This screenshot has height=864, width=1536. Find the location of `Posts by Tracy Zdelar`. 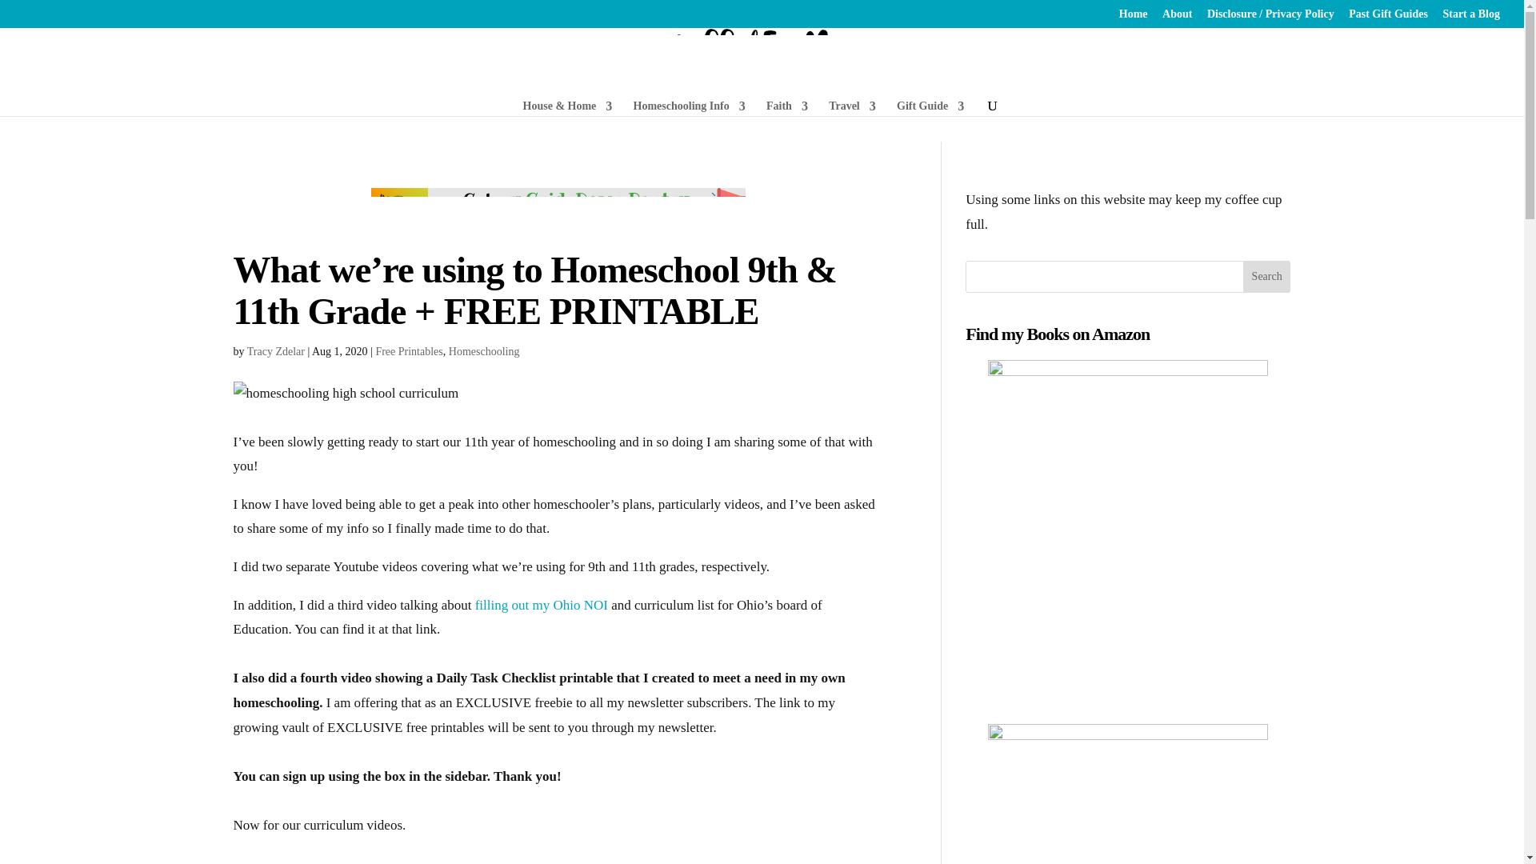

Posts by Tracy Zdelar is located at coordinates (275, 352).